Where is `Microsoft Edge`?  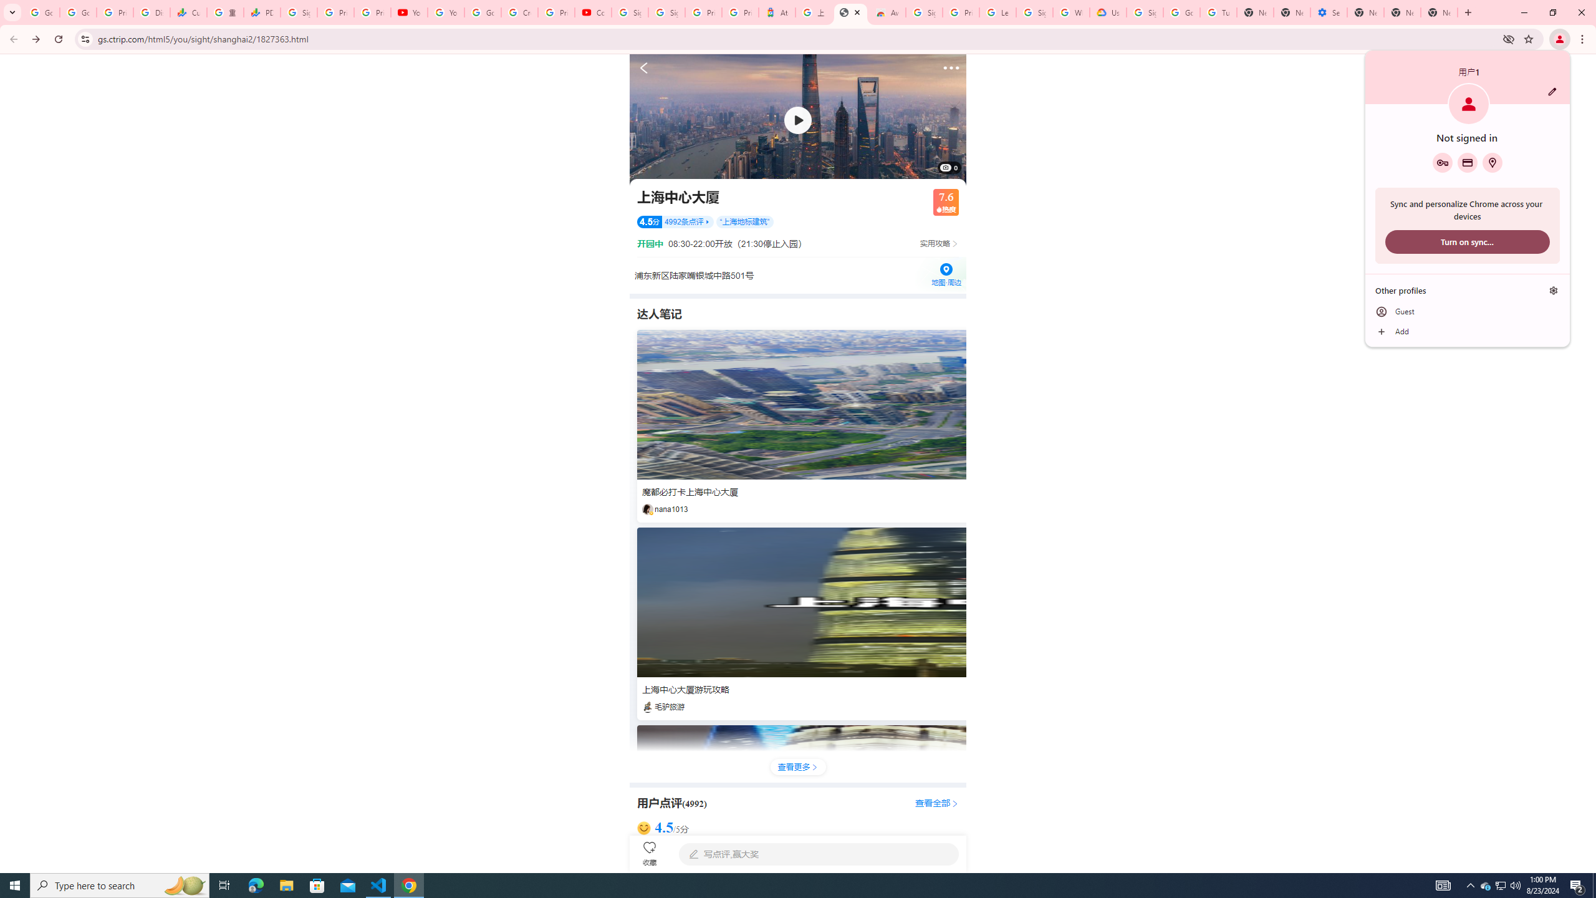 Microsoft Edge is located at coordinates (256, 886).